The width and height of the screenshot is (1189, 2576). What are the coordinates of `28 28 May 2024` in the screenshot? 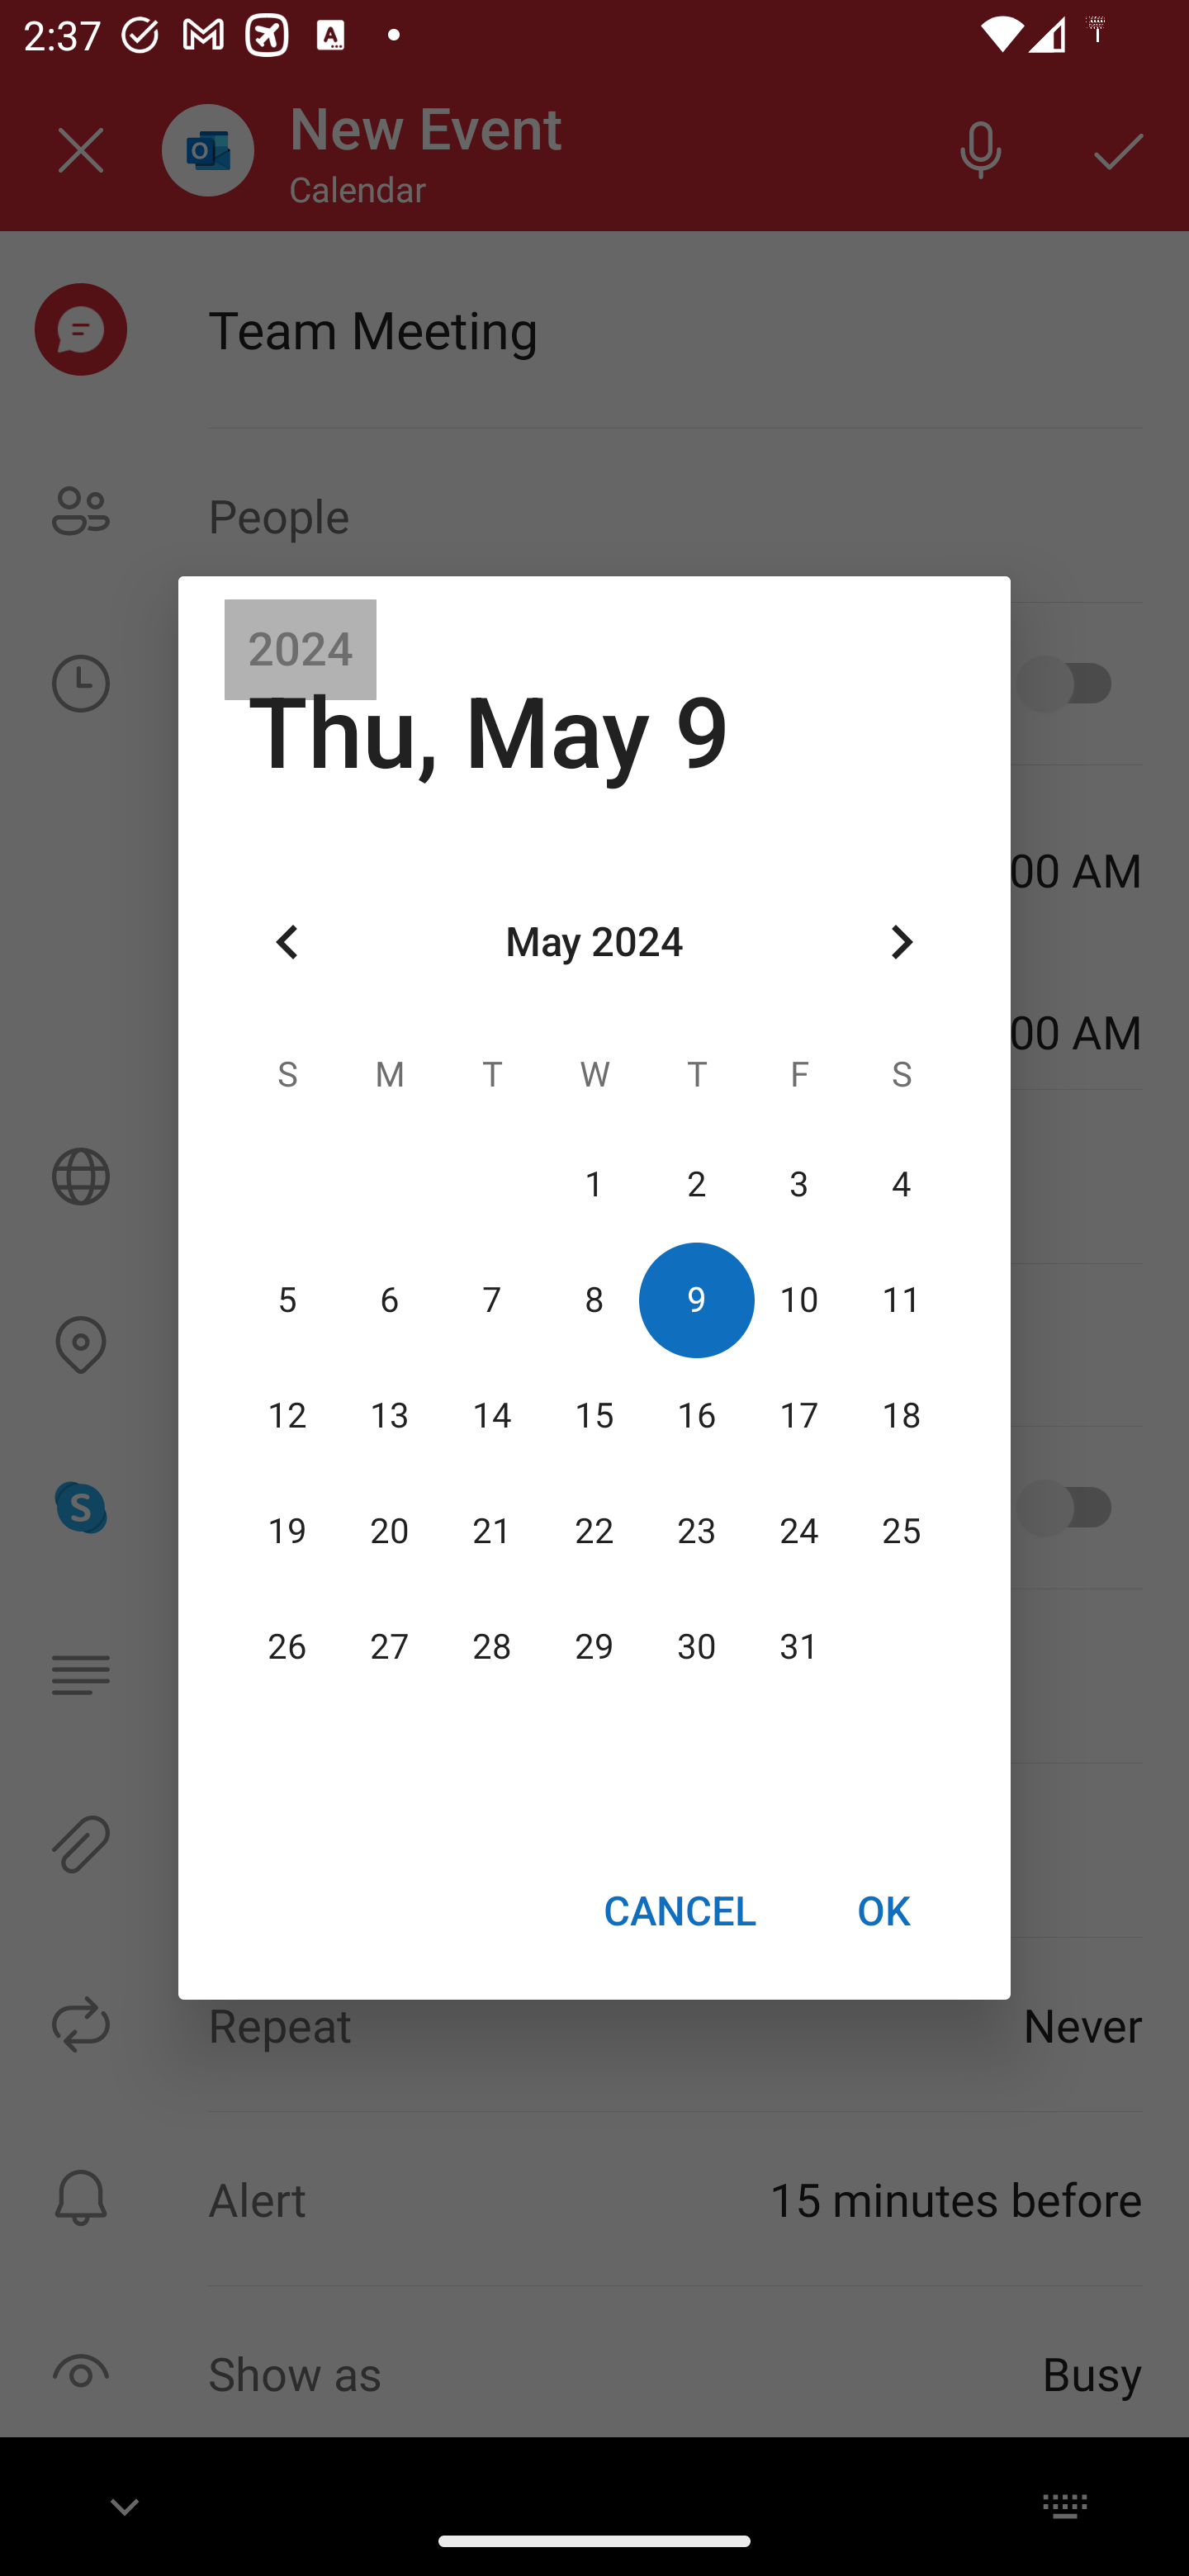 It's located at (492, 1647).